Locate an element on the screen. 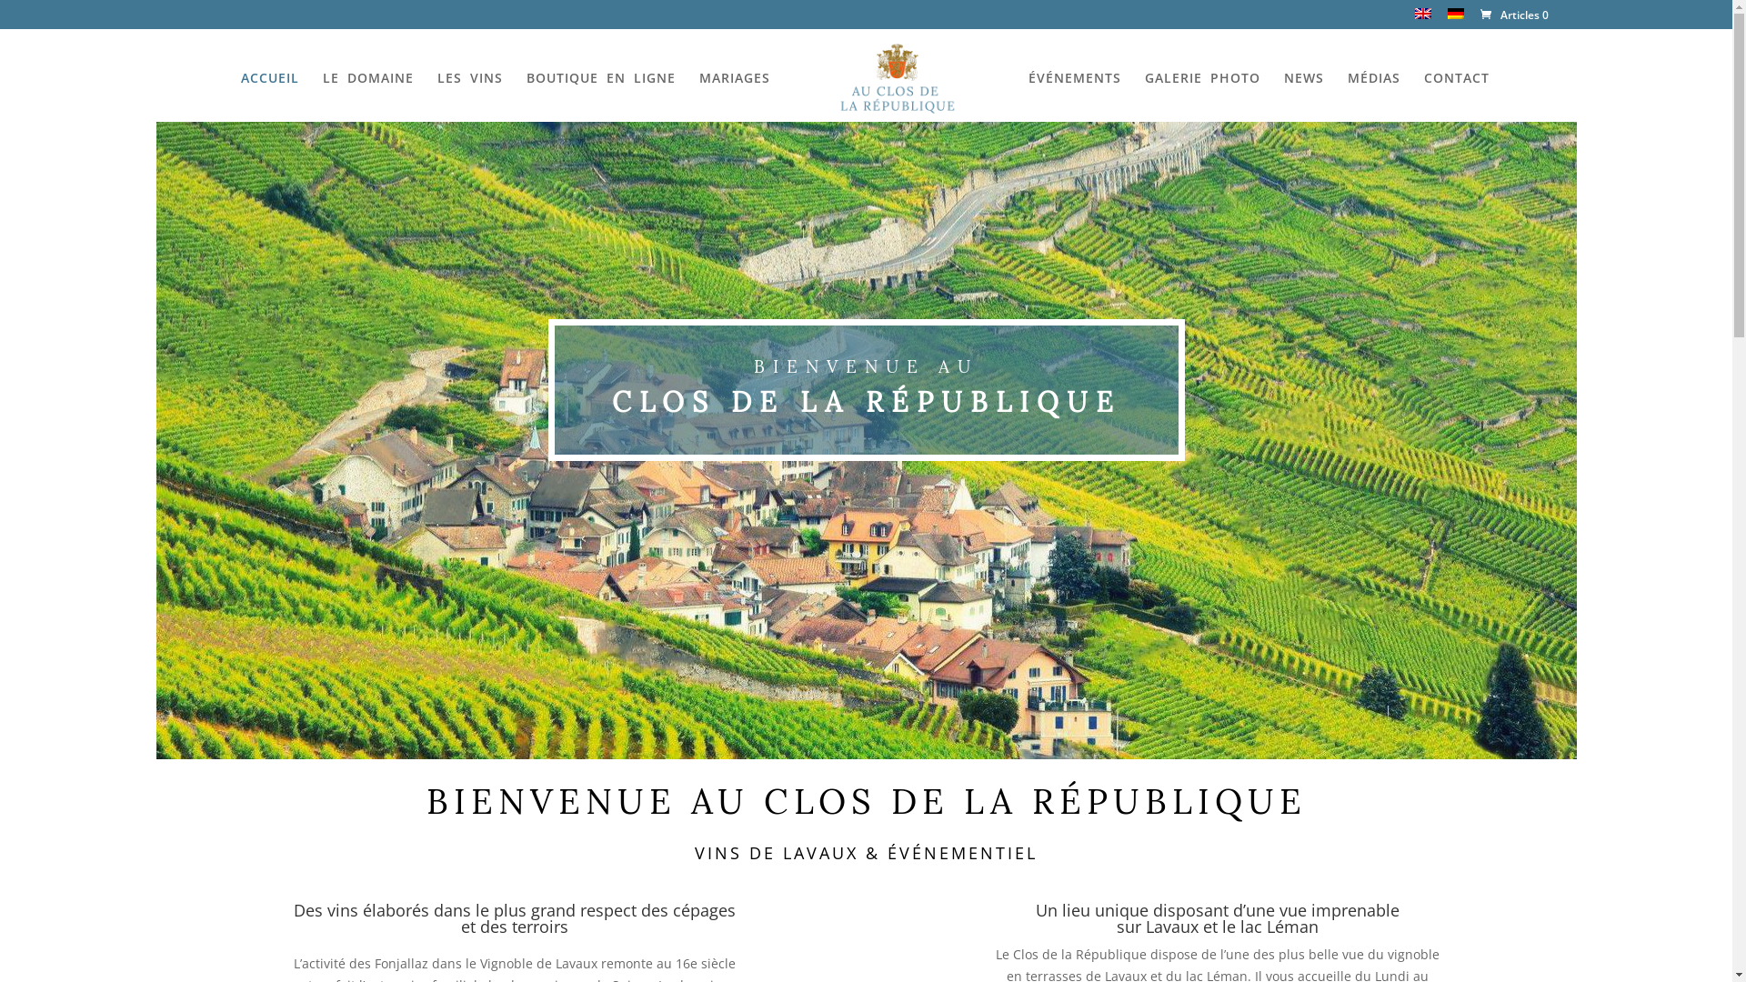  NEWS is located at coordinates (1304, 96).